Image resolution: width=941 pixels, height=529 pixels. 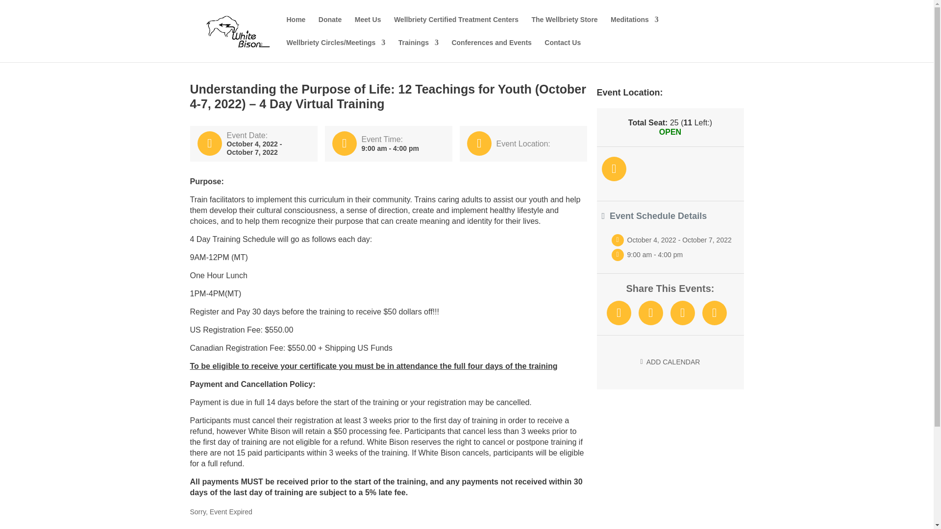 What do you see at coordinates (714, 313) in the screenshot?
I see `Share by Email` at bounding box center [714, 313].